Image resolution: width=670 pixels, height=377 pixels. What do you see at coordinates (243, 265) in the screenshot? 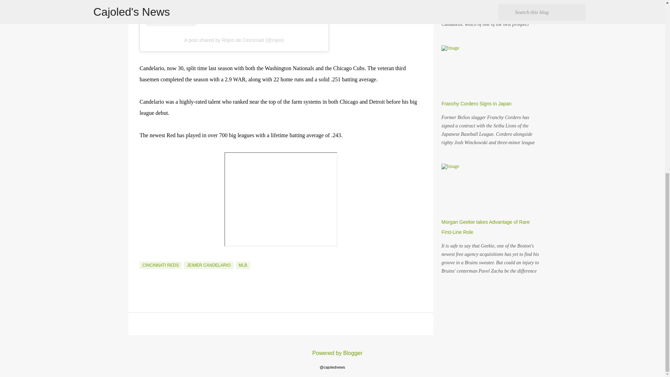
I see `MLB` at bounding box center [243, 265].